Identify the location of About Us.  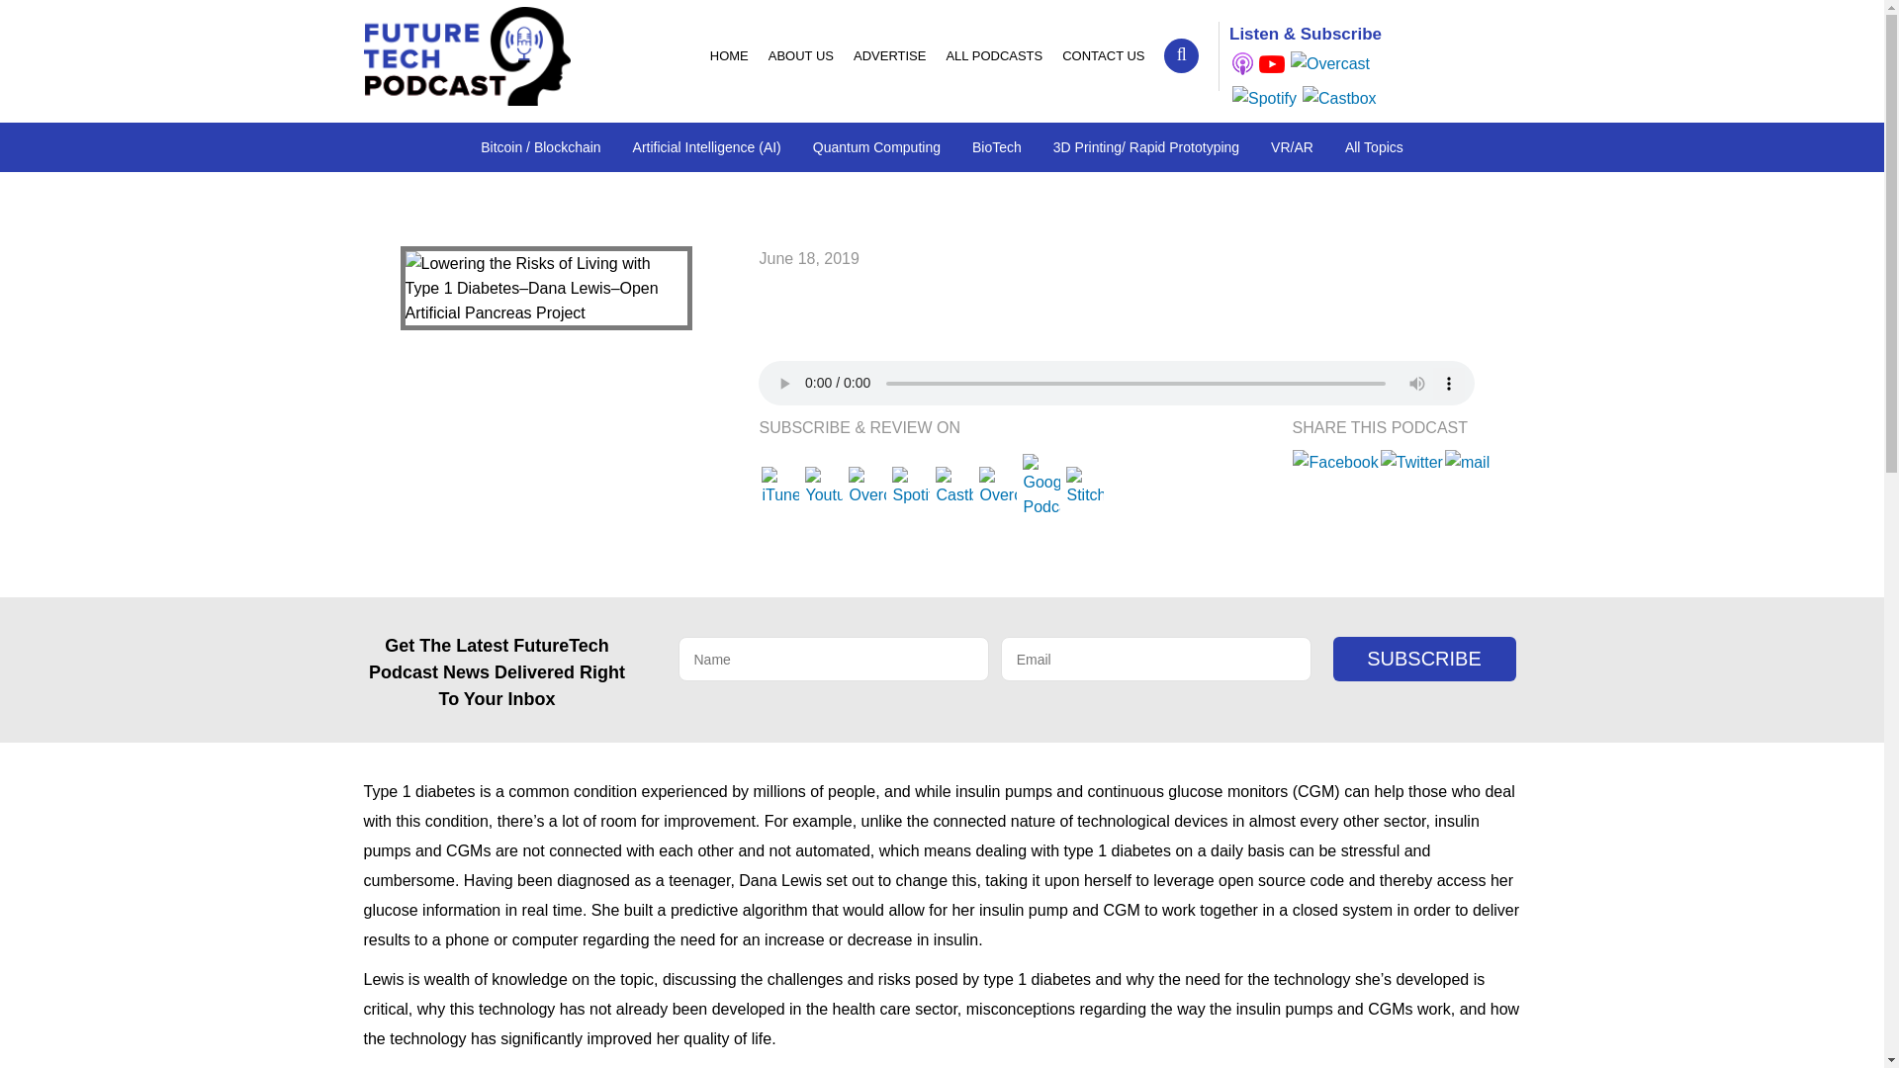
(800, 55).